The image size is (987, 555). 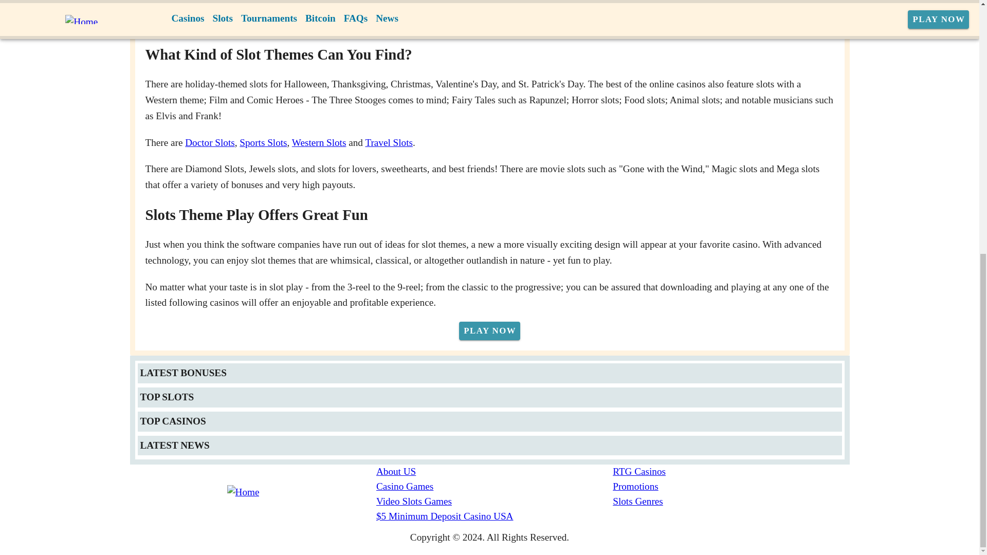 I want to click on Sports Slots, so click(x=263, y=142).